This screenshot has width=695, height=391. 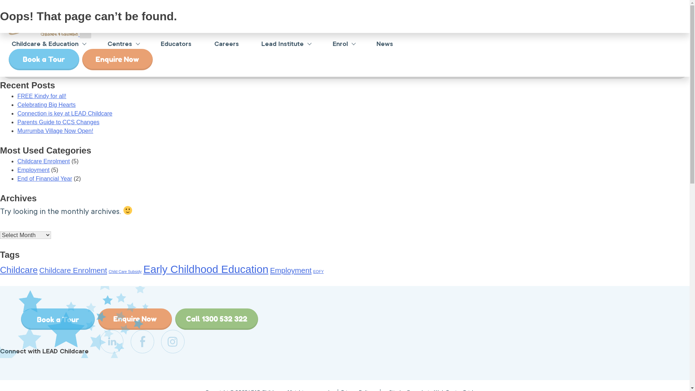 What do you see at coordinates (345, 68) in the screenshot?
I see `Search` at bounding box center [345, 68].